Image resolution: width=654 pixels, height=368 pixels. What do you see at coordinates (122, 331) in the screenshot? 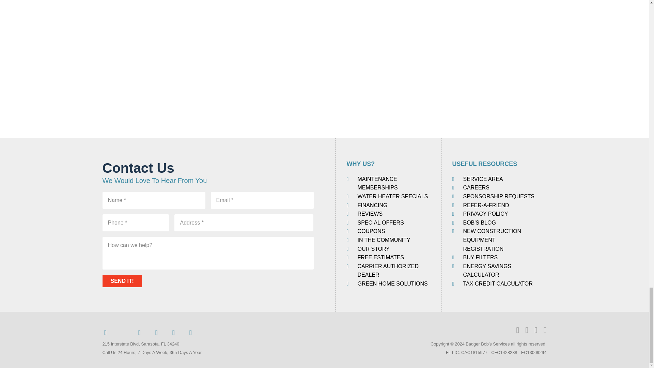
I see `Threads` at bounding box center [122, 331].